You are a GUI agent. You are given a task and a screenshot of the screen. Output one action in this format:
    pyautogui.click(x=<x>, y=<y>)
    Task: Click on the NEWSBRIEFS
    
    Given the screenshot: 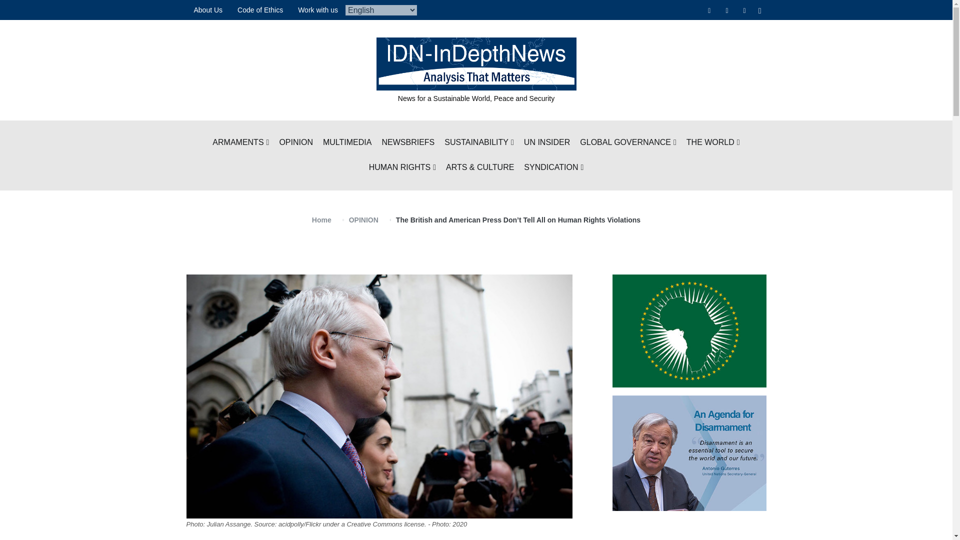 What is the action you would take?
    pyautogui.click(x=408, y=143)
    